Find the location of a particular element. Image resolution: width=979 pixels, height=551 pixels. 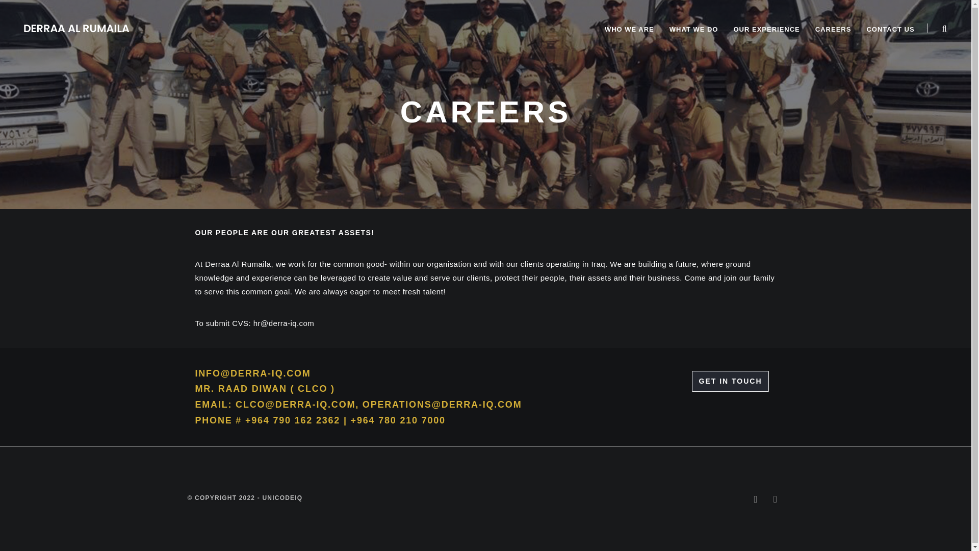

CONTACT US is located at coordinates (890, 30).